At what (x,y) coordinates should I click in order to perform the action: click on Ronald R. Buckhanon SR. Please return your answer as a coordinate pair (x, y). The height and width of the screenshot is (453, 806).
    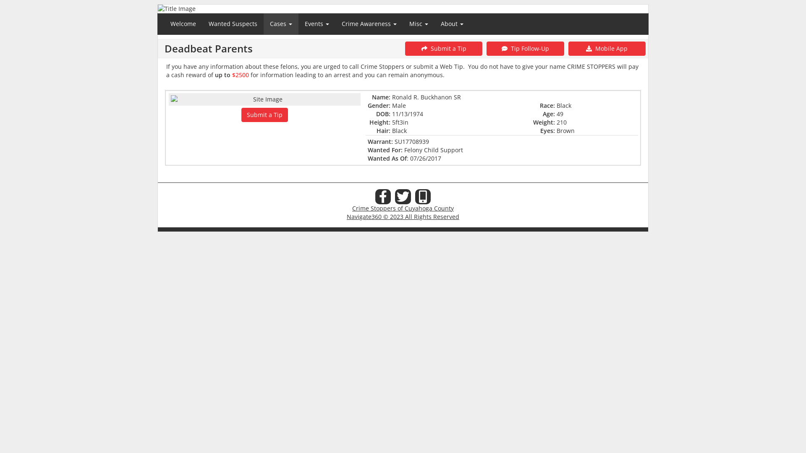
    Looking at the image, I should click on (427, 97).